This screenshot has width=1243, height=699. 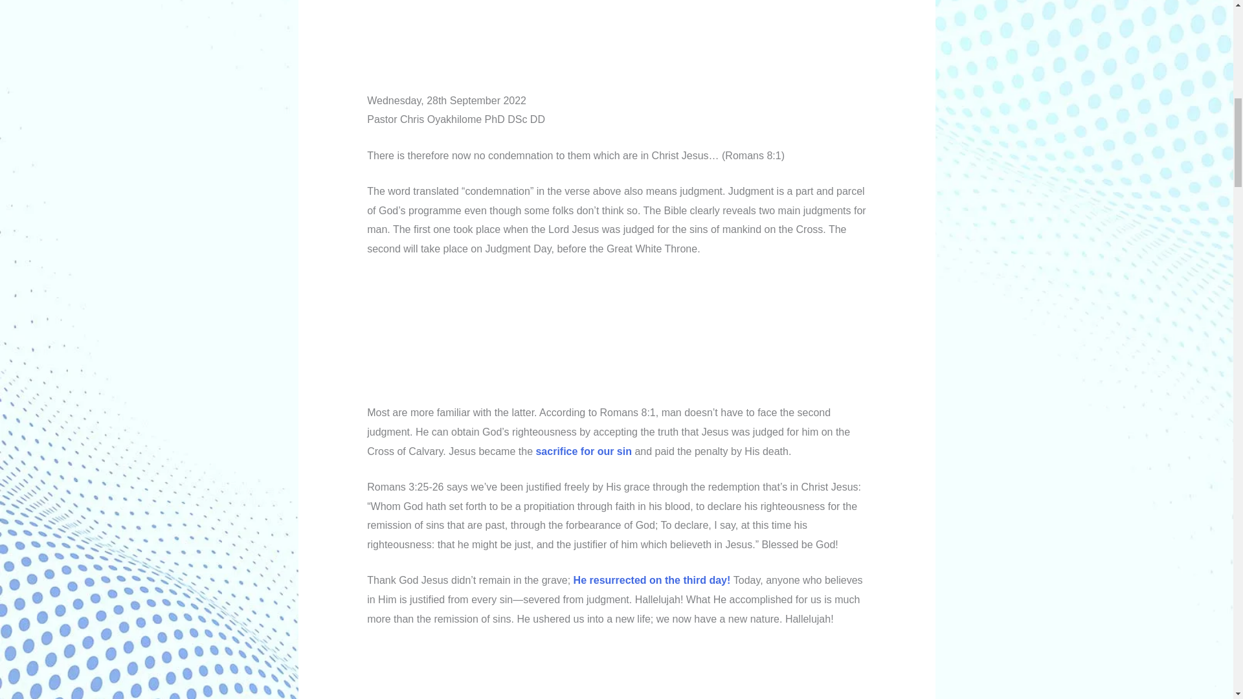 I want to click on Advertisement, so click(x=616, y=672).